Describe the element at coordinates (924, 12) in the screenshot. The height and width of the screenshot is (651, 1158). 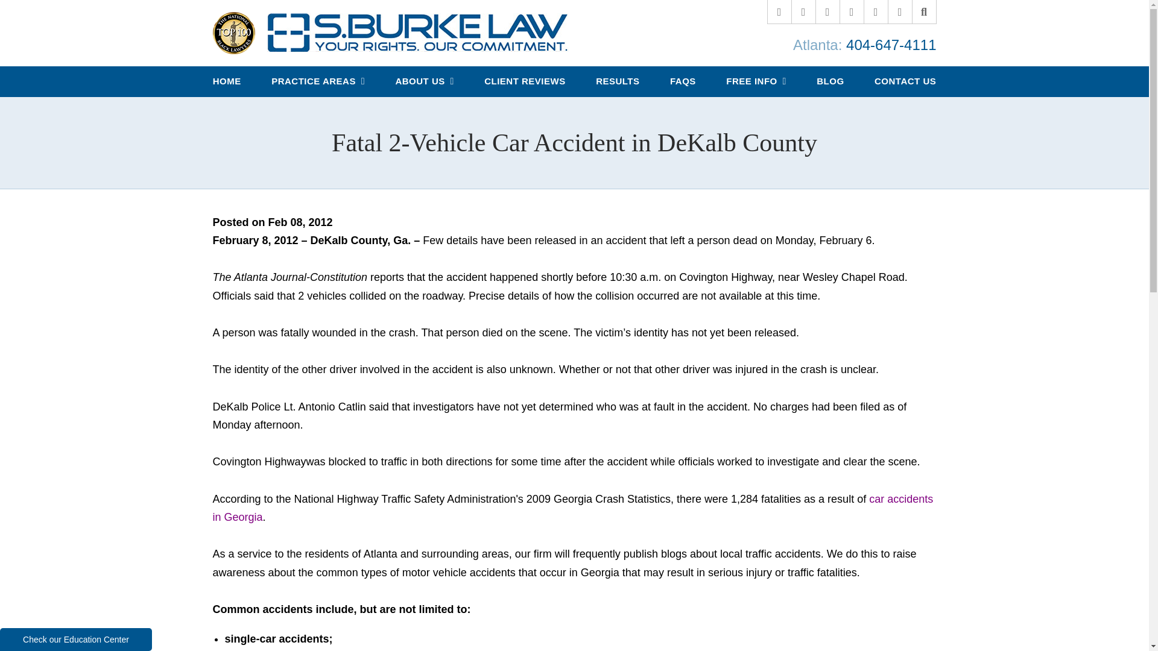
I see `Search` at that location.